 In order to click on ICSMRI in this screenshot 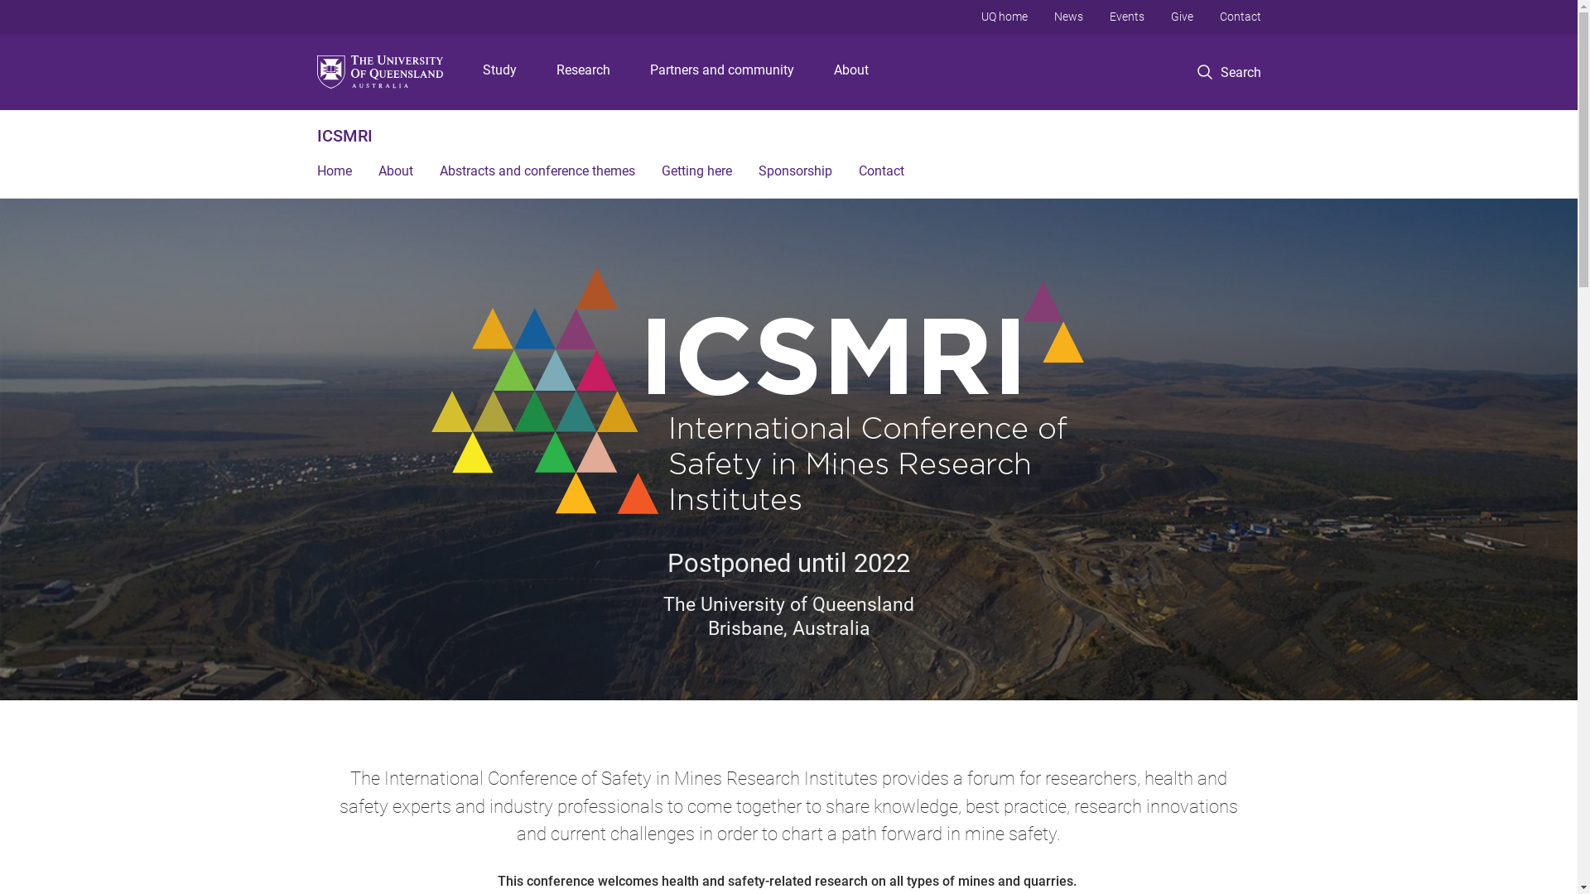, I will do `click(344, 136)`.